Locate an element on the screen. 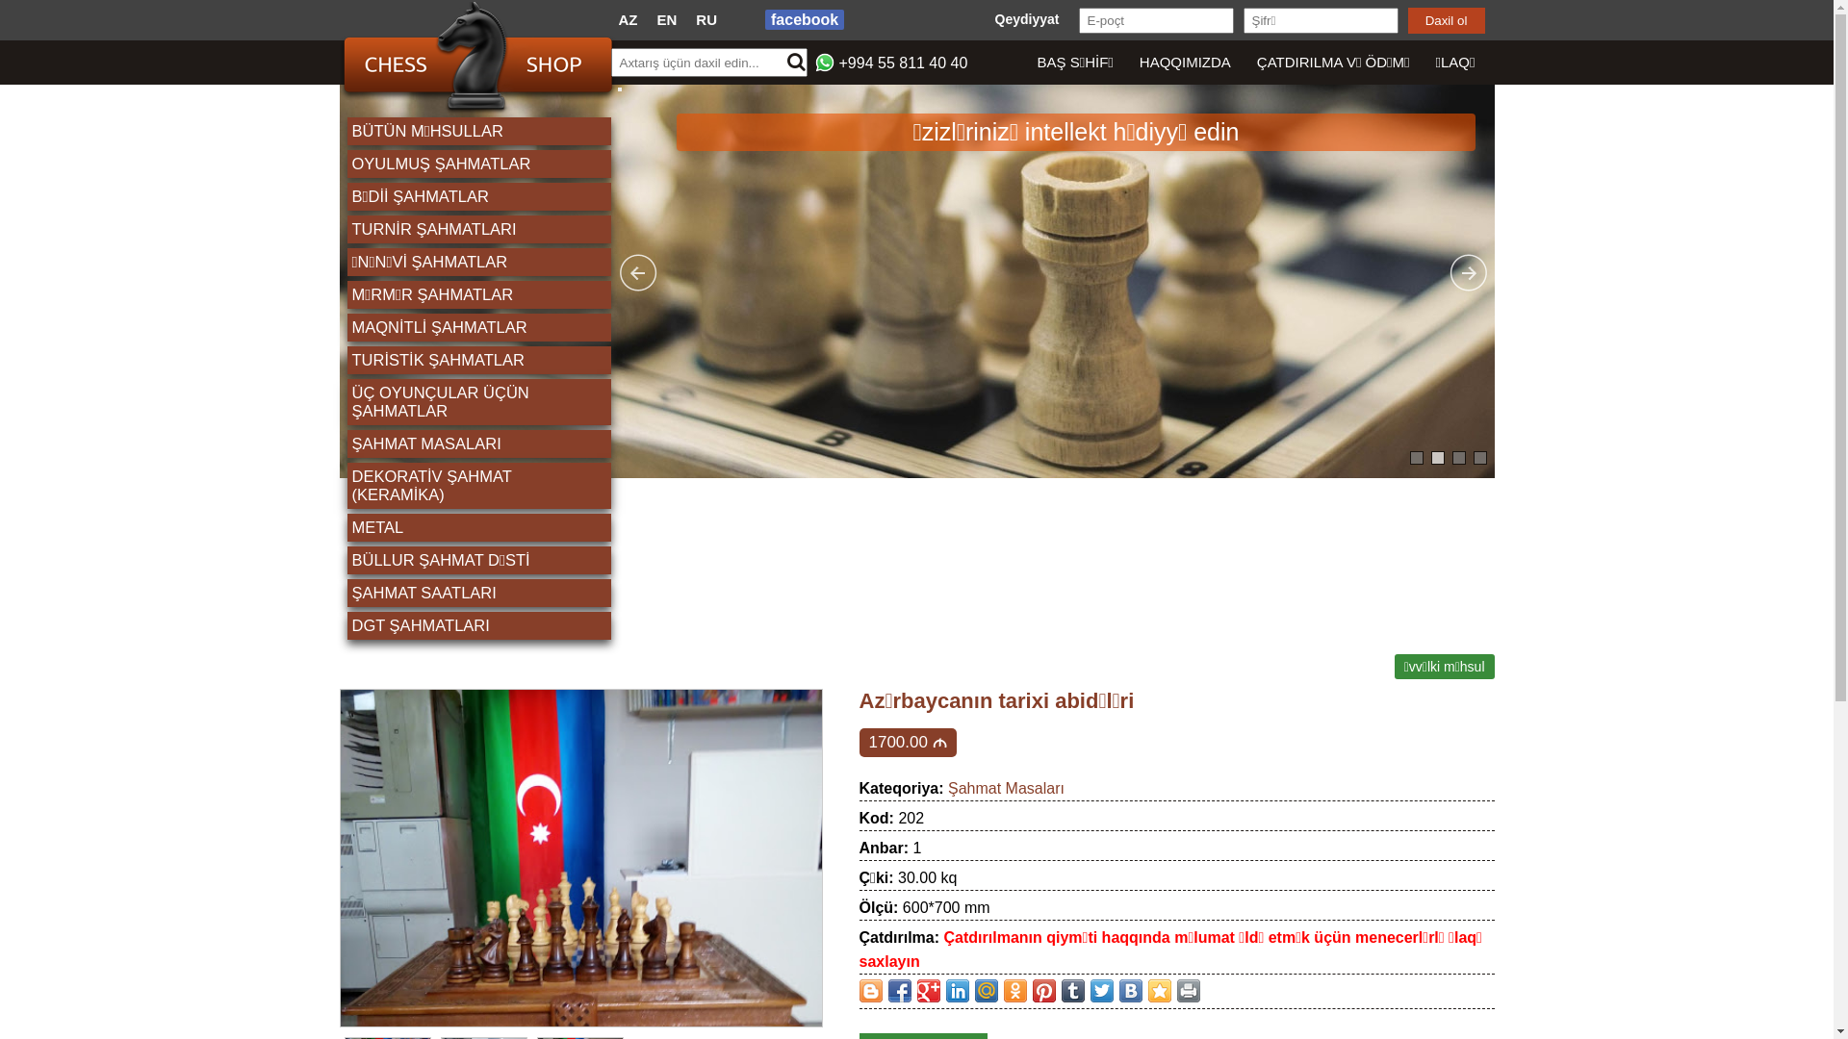 The image size is (1848, 1039). Qeydiyyat is located at coordinates (1028, 19).